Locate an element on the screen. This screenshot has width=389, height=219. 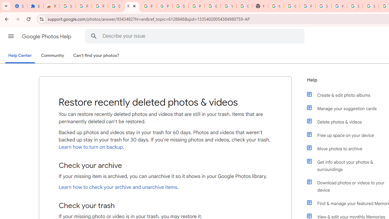
Sign in - Google Accounts is located at coordinates (355, 6).